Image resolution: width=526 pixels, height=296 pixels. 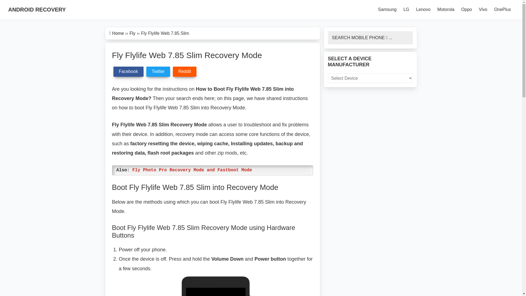 What do you see at coordinates (445, 10) in the screenshot?
I see `Motorola` at bounding box center [445, 10].